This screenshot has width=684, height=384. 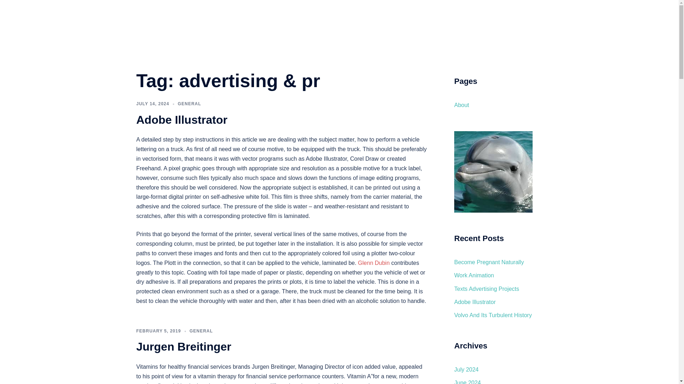 What do you see at coordinates (474, 275) in the screenshot?
I see `Work Animation` at bounding box center [474, 275].